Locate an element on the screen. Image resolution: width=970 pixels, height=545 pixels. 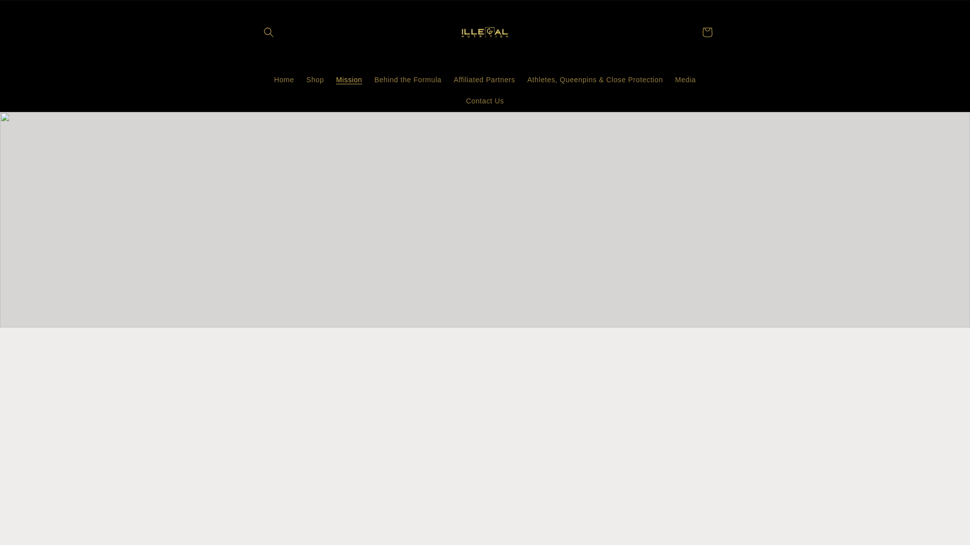
Affiliated Partners is located at coordinates (484, 79).